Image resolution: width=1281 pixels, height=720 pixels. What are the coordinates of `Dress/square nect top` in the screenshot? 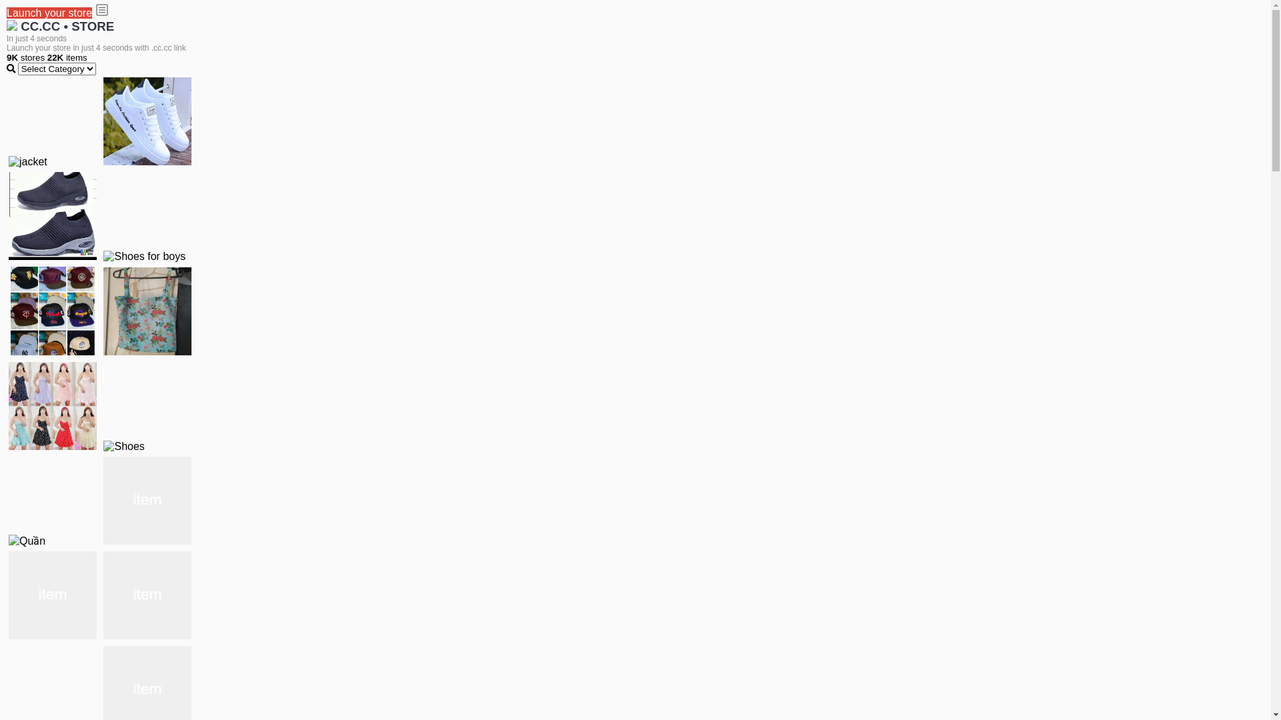 It's located at (53, 405).